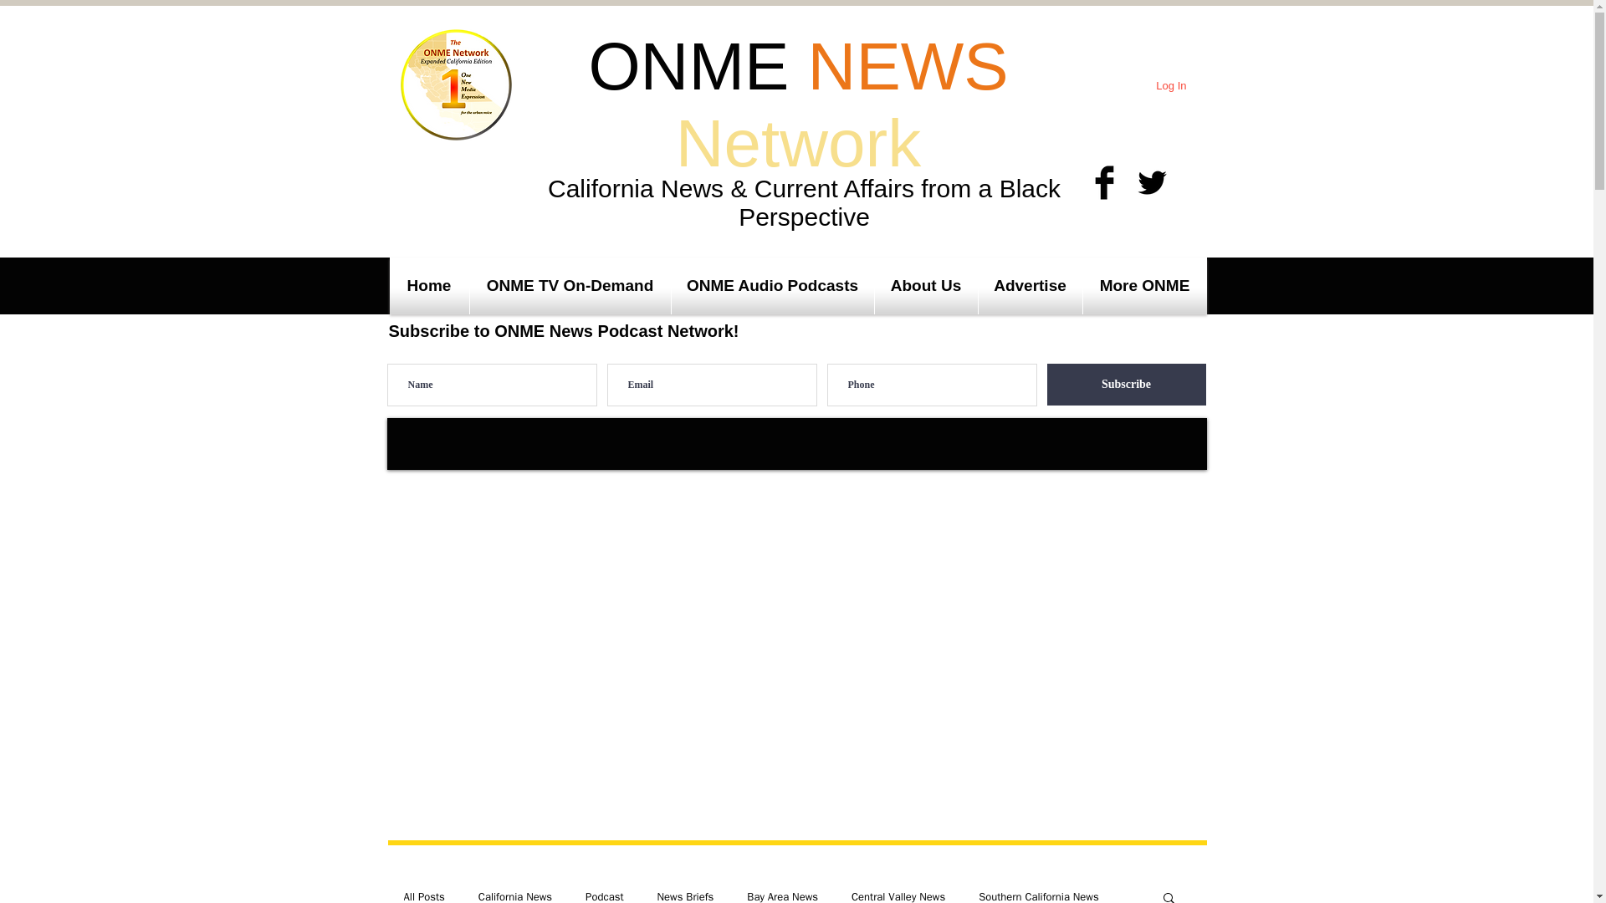  Describe the element at coordinates (927, 285) in the screenshot. I see `About Us` at that location.